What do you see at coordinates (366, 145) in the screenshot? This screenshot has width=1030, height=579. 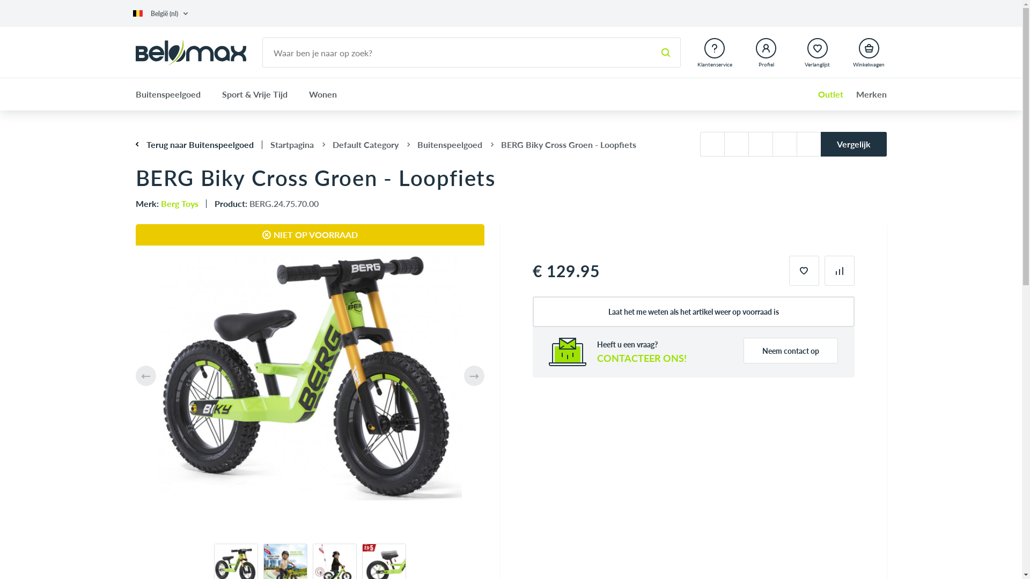 I see `Default Category` at bounding box center [366, 145].